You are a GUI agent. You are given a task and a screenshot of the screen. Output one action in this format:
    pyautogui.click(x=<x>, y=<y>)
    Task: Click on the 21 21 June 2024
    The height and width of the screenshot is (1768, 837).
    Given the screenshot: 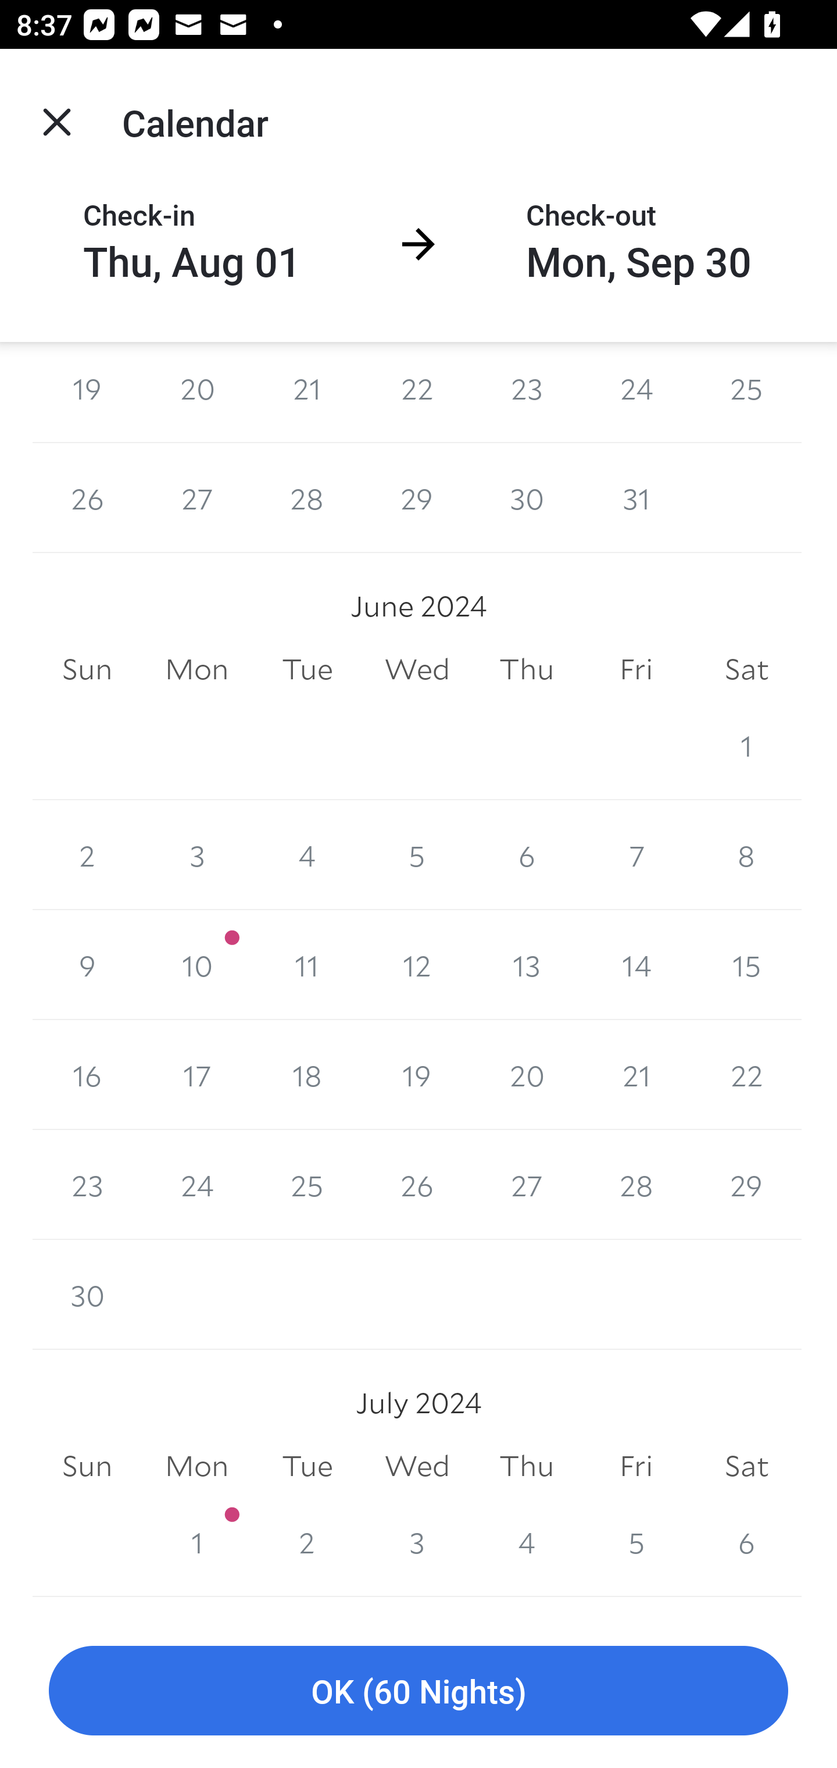 What is the action you would take?
    pyautogui.click(x=636, y=1075)
    